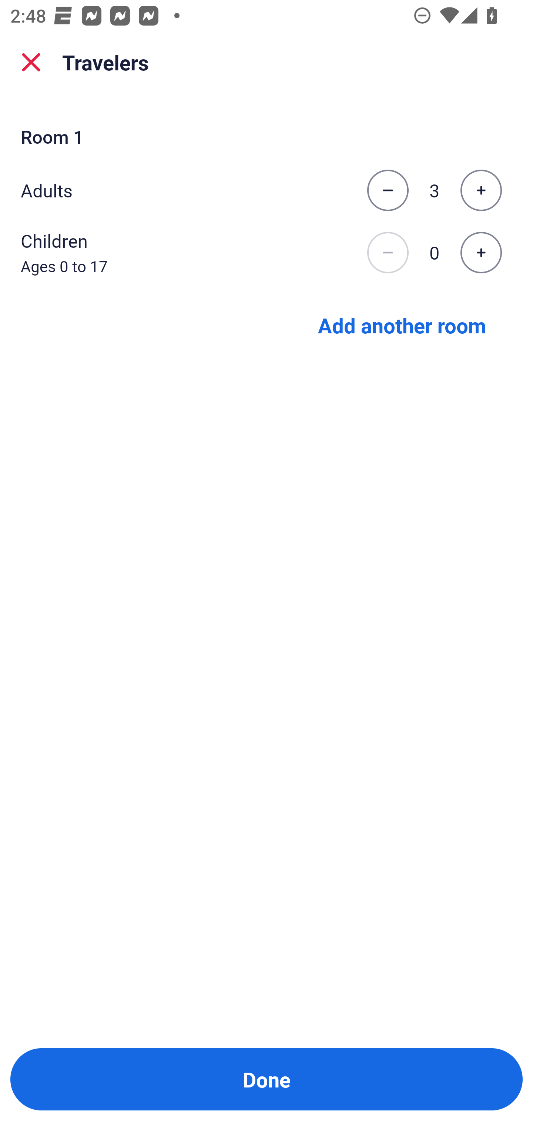 This screenshot has height=1126, width=533. What do you see at coordinates (388, 190) in the screenshot?
I see `Decrease the number of adults` at bounding box center [388, 190].